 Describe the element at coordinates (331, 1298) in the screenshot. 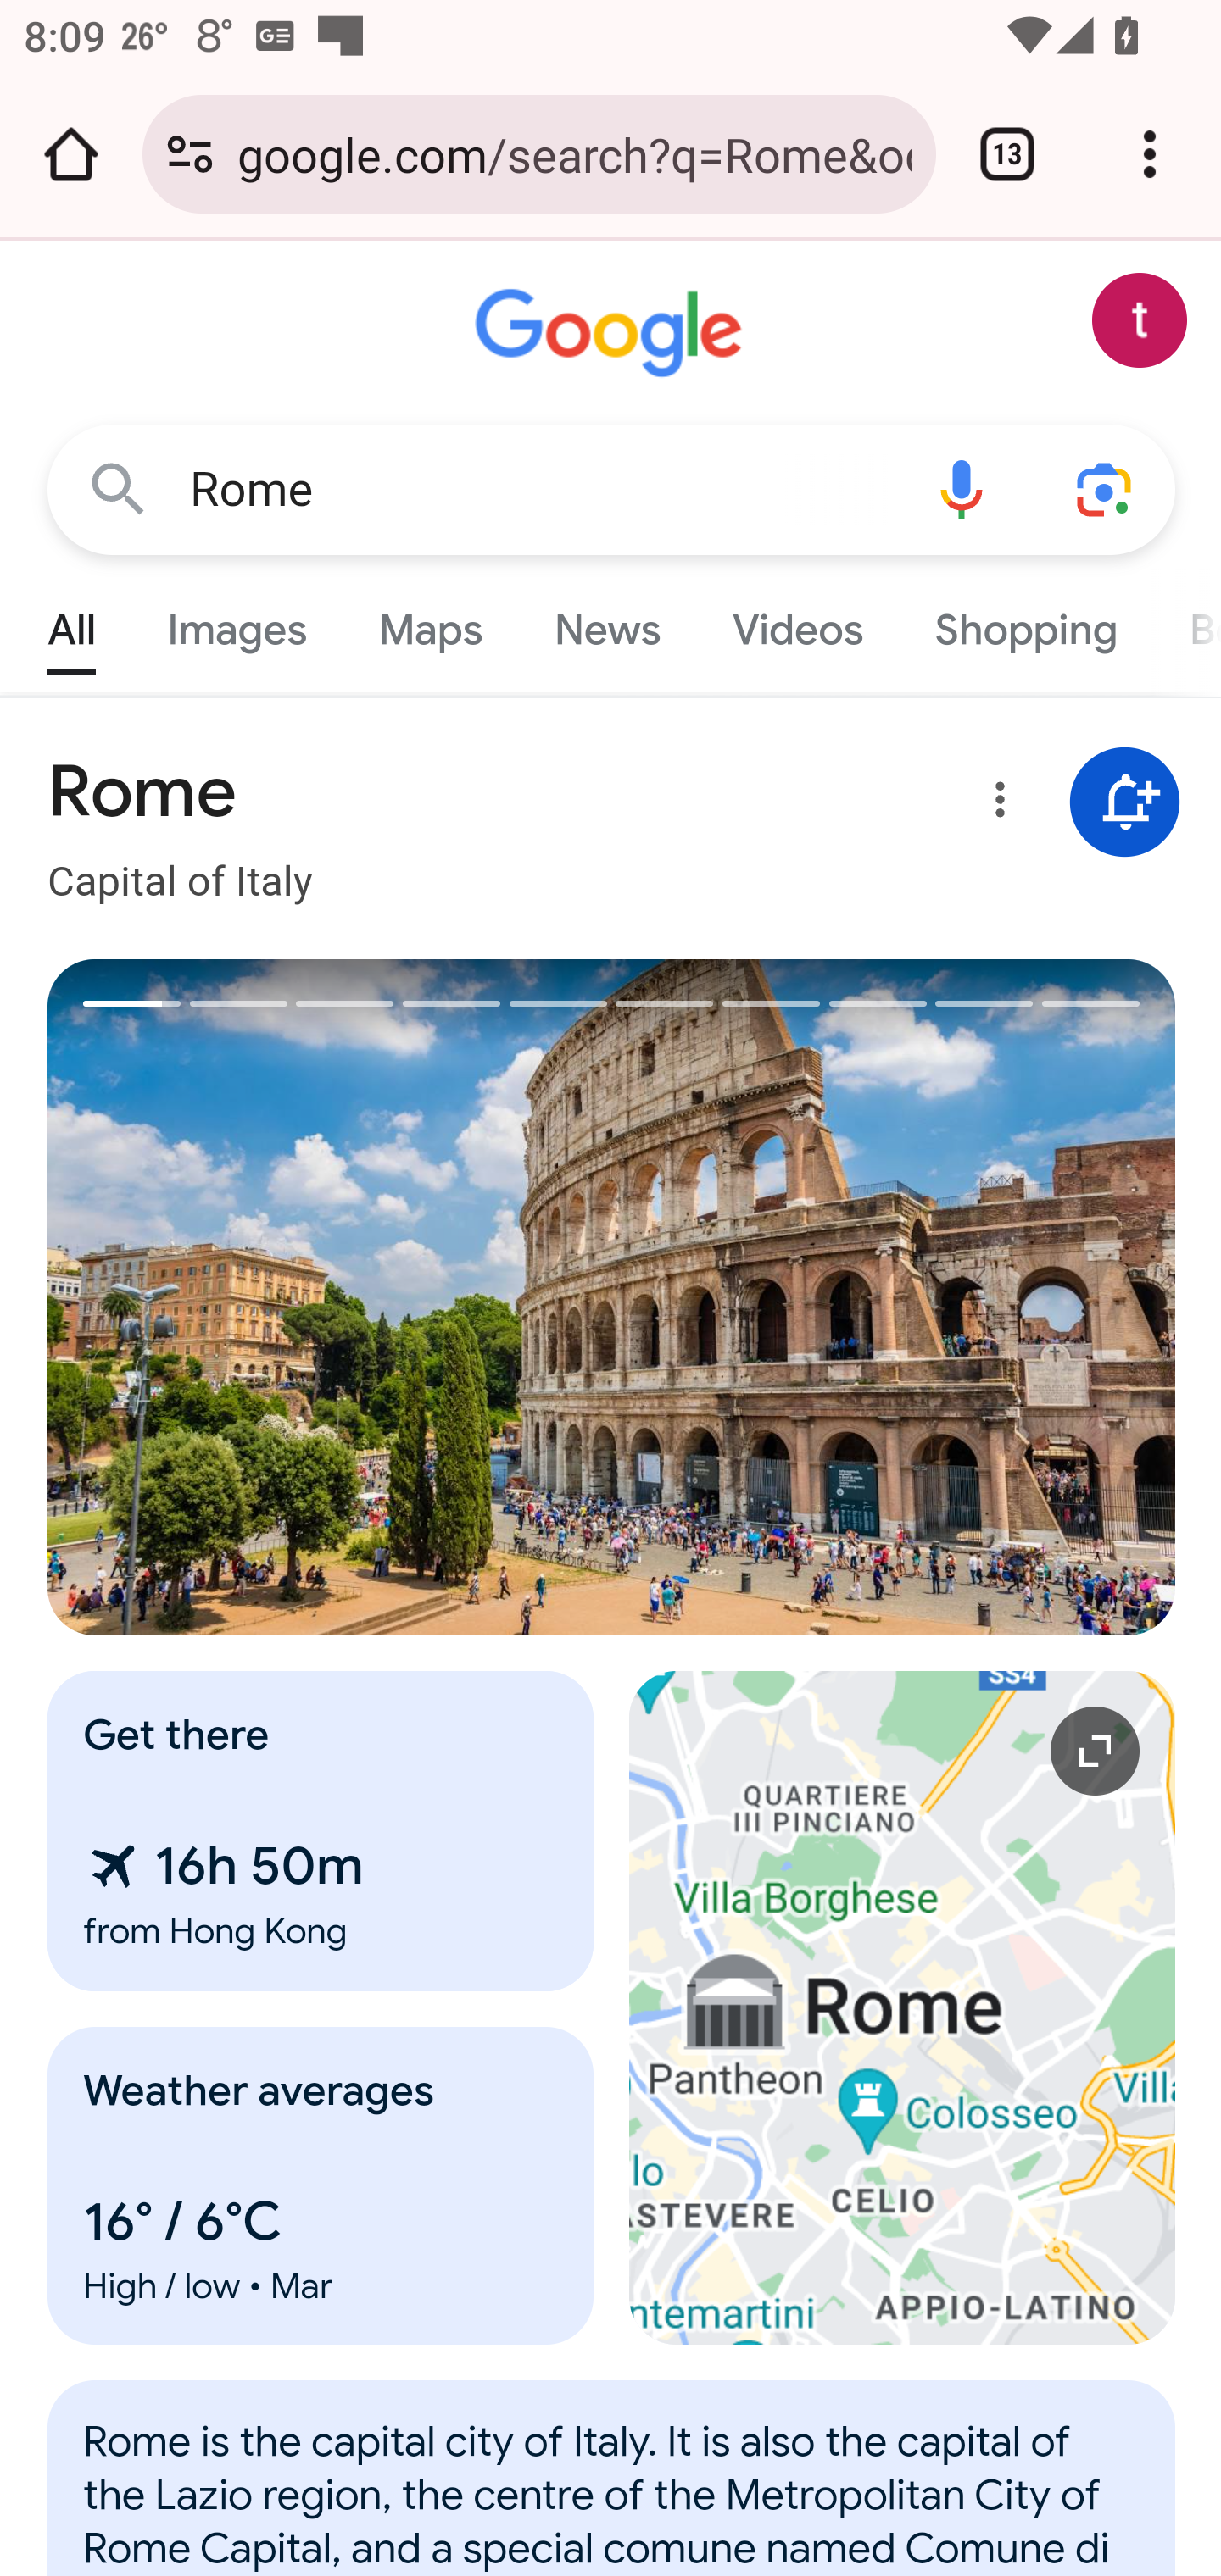

I see `Previous image` at that location.